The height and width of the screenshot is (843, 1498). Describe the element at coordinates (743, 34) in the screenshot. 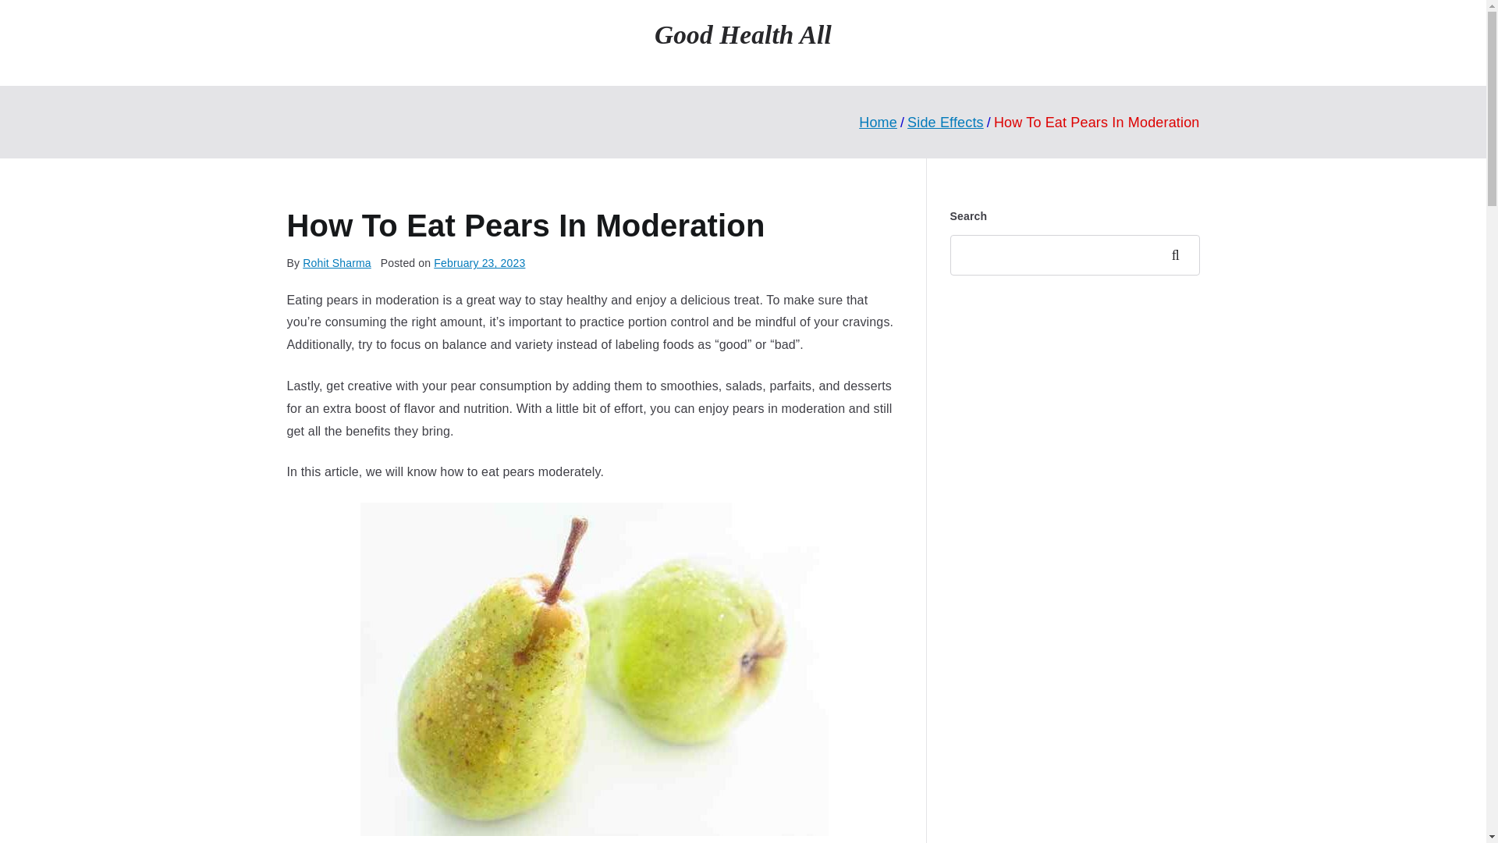

I see `Good Health All` at that location.